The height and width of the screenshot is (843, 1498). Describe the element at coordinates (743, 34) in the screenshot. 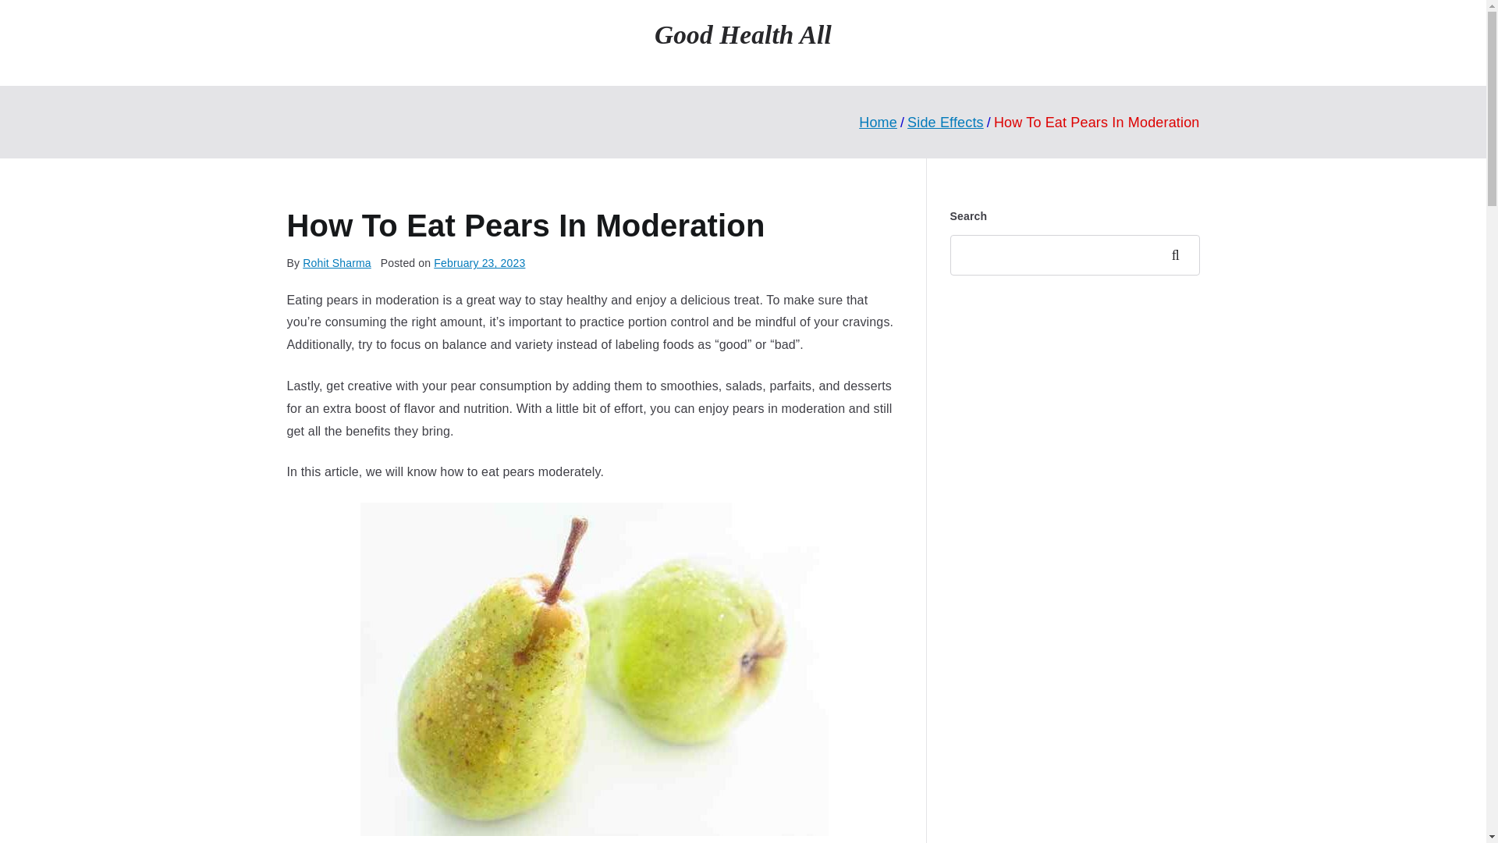

I see `Good Health All` at that location.